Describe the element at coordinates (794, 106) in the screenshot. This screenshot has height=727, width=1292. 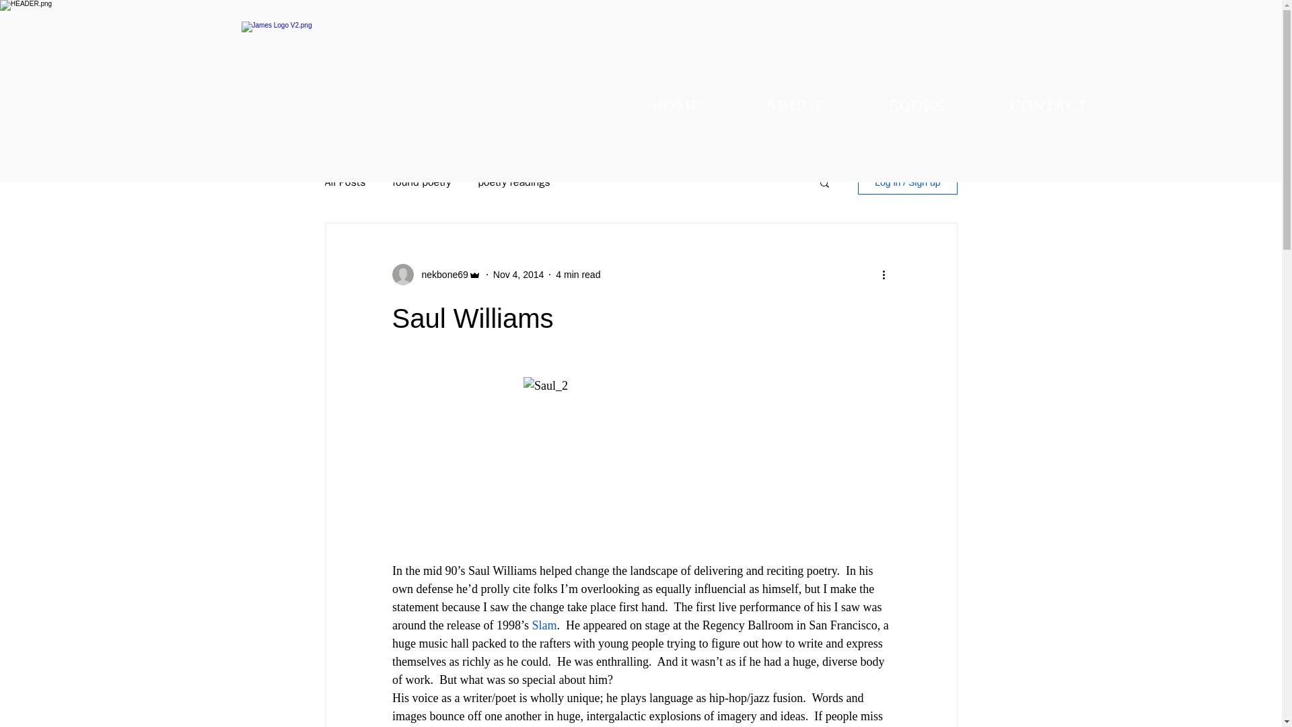
I see `ABOUT` at that location.